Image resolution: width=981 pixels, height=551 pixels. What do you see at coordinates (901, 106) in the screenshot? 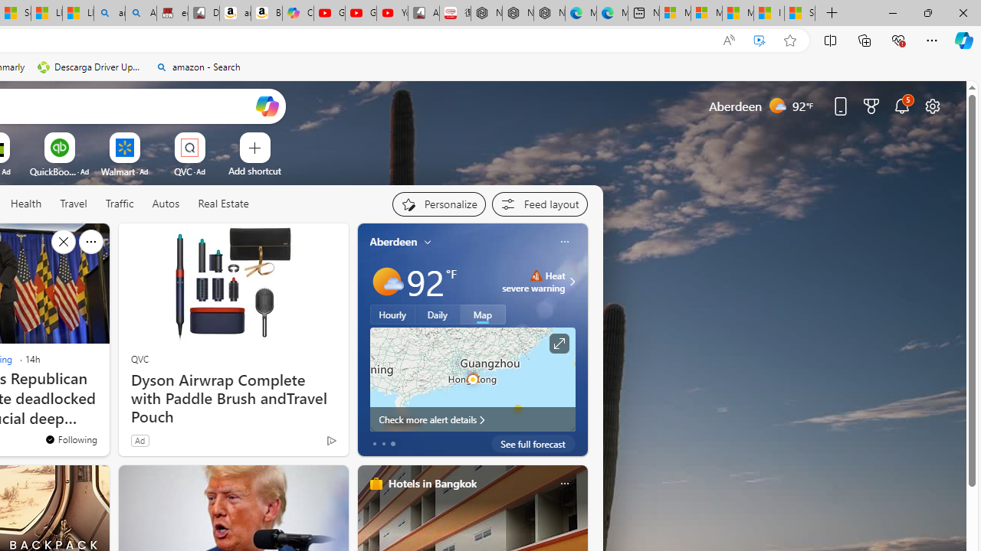
I see `Notifications` at bounding box center [901, 106].